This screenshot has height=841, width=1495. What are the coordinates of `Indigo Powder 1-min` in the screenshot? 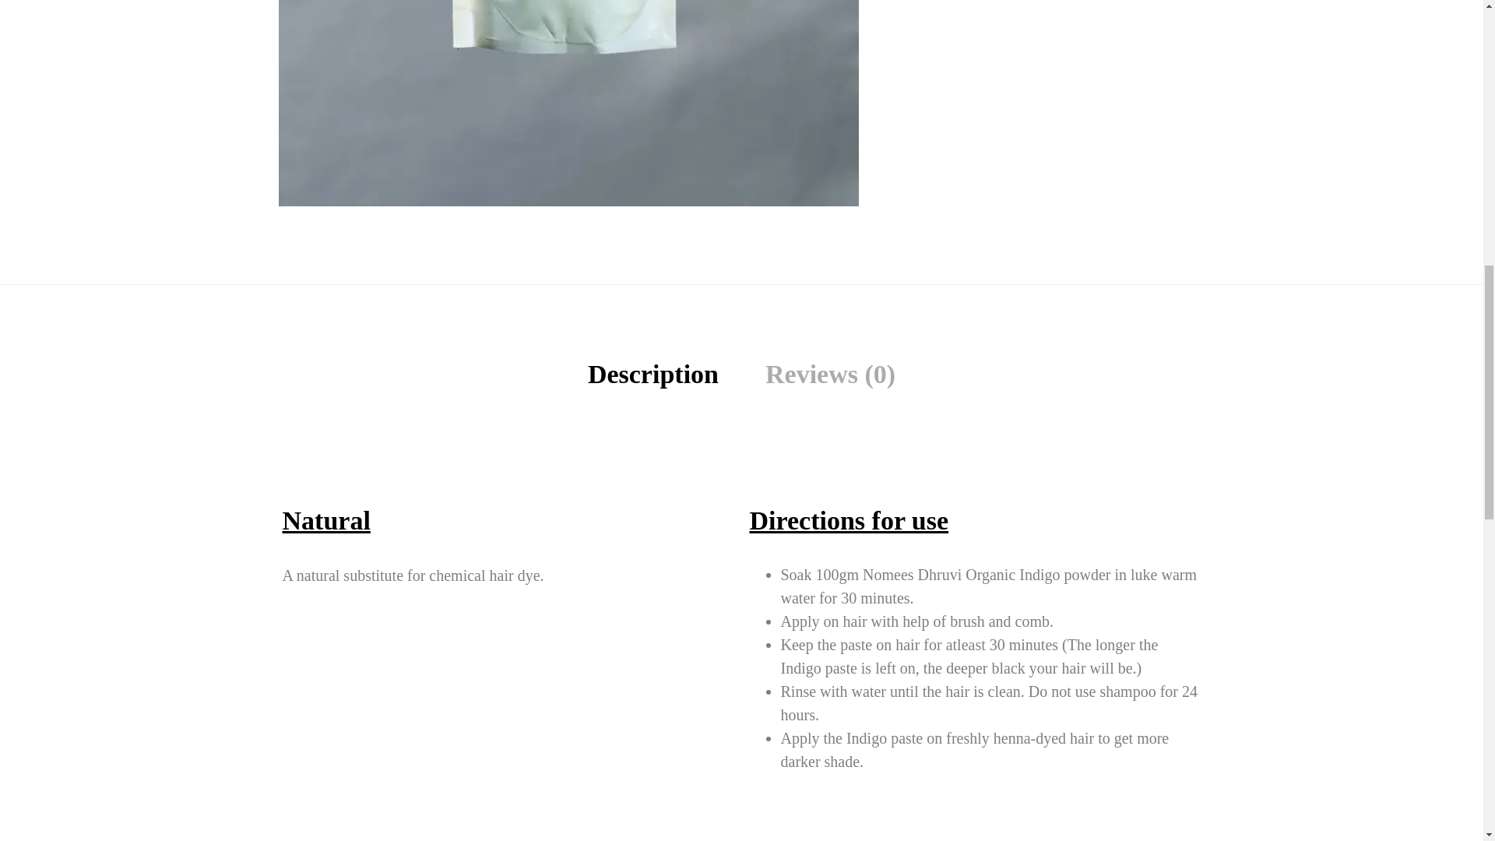 It's located at (568, 103).